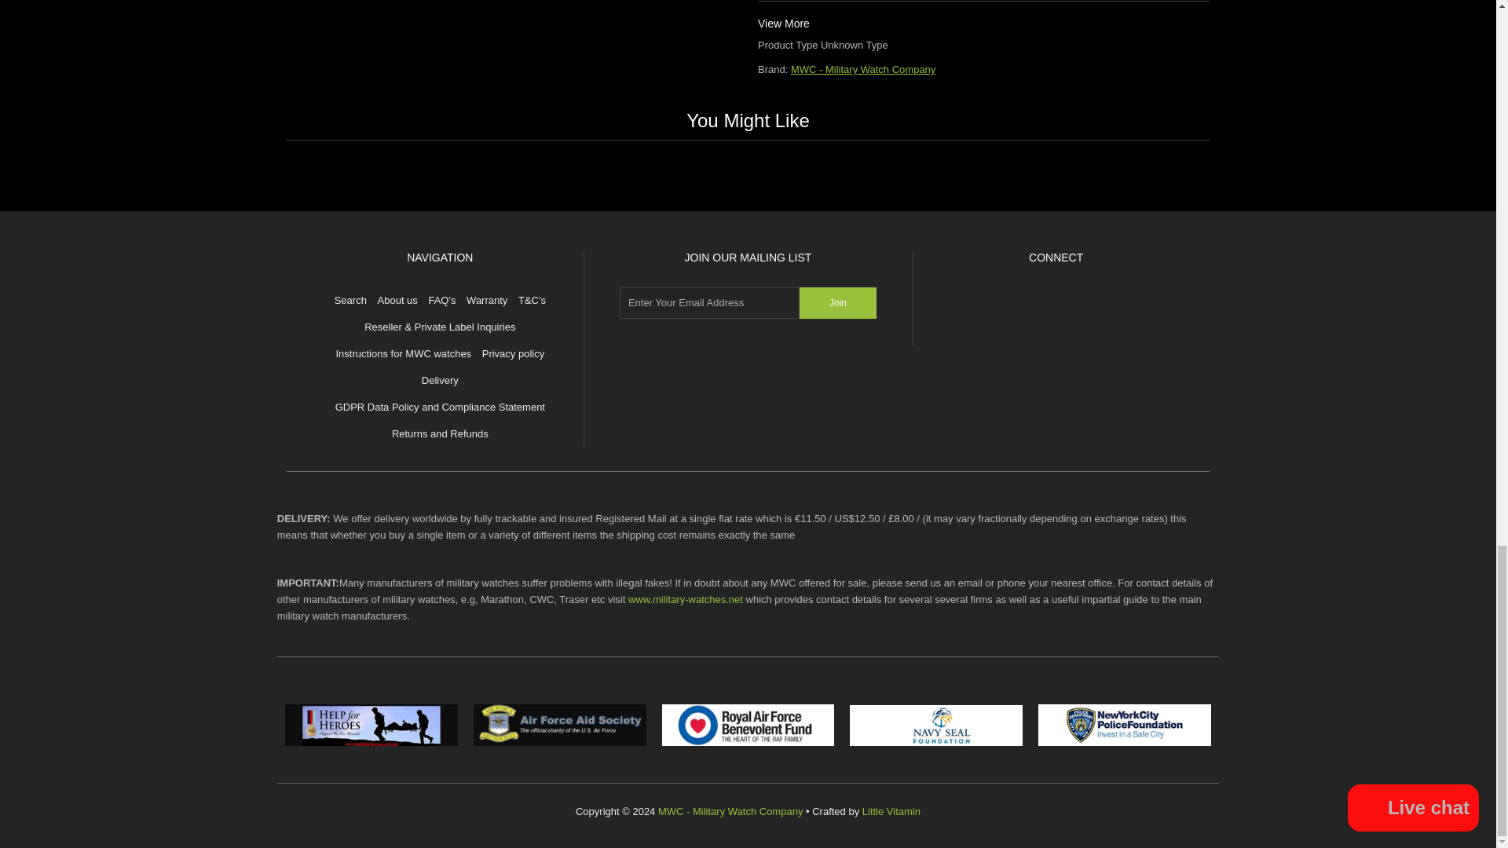  I want to click on GDPR Data Policy and Compliance Statement, so click(440, 407).